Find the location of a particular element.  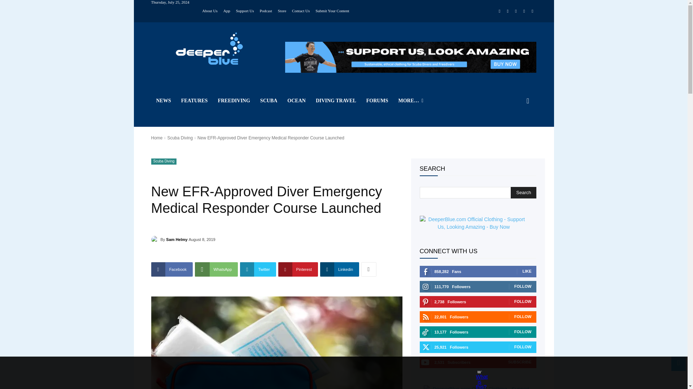

Support Us is located at coordinates (245, 10).